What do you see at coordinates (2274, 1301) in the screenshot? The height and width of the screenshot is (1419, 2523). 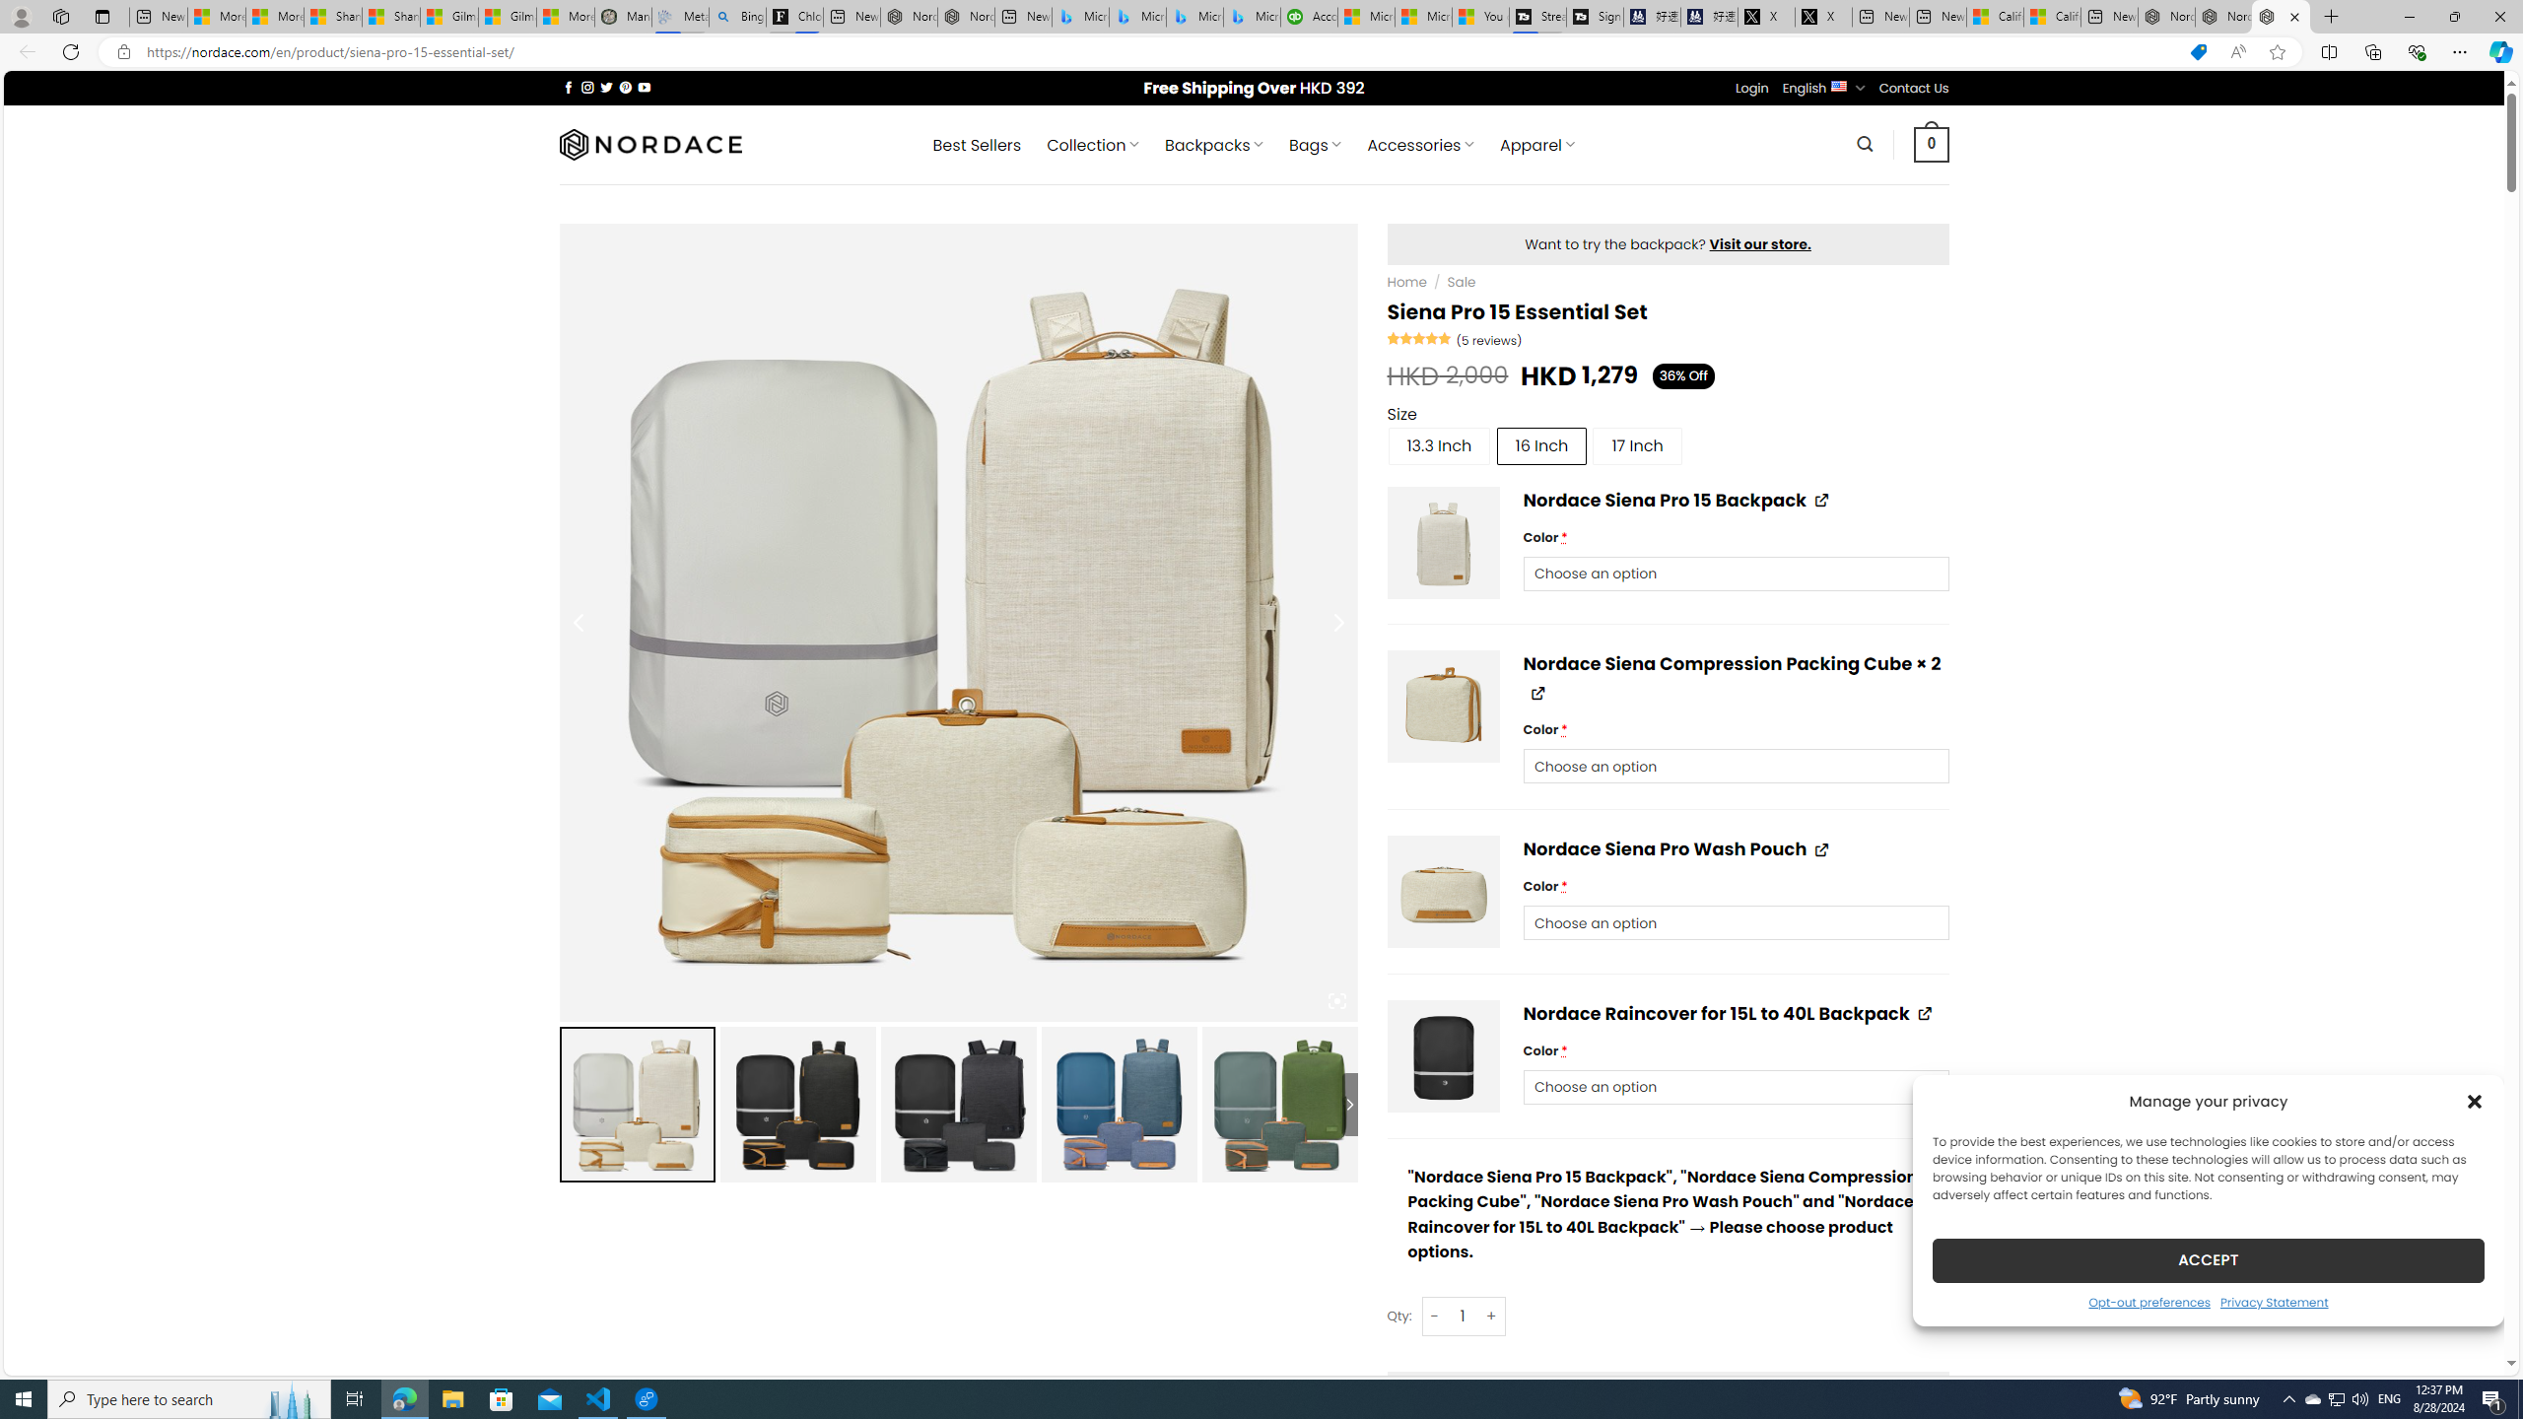 I see `Privacy Statement` at bounding box center [2274, 1301].